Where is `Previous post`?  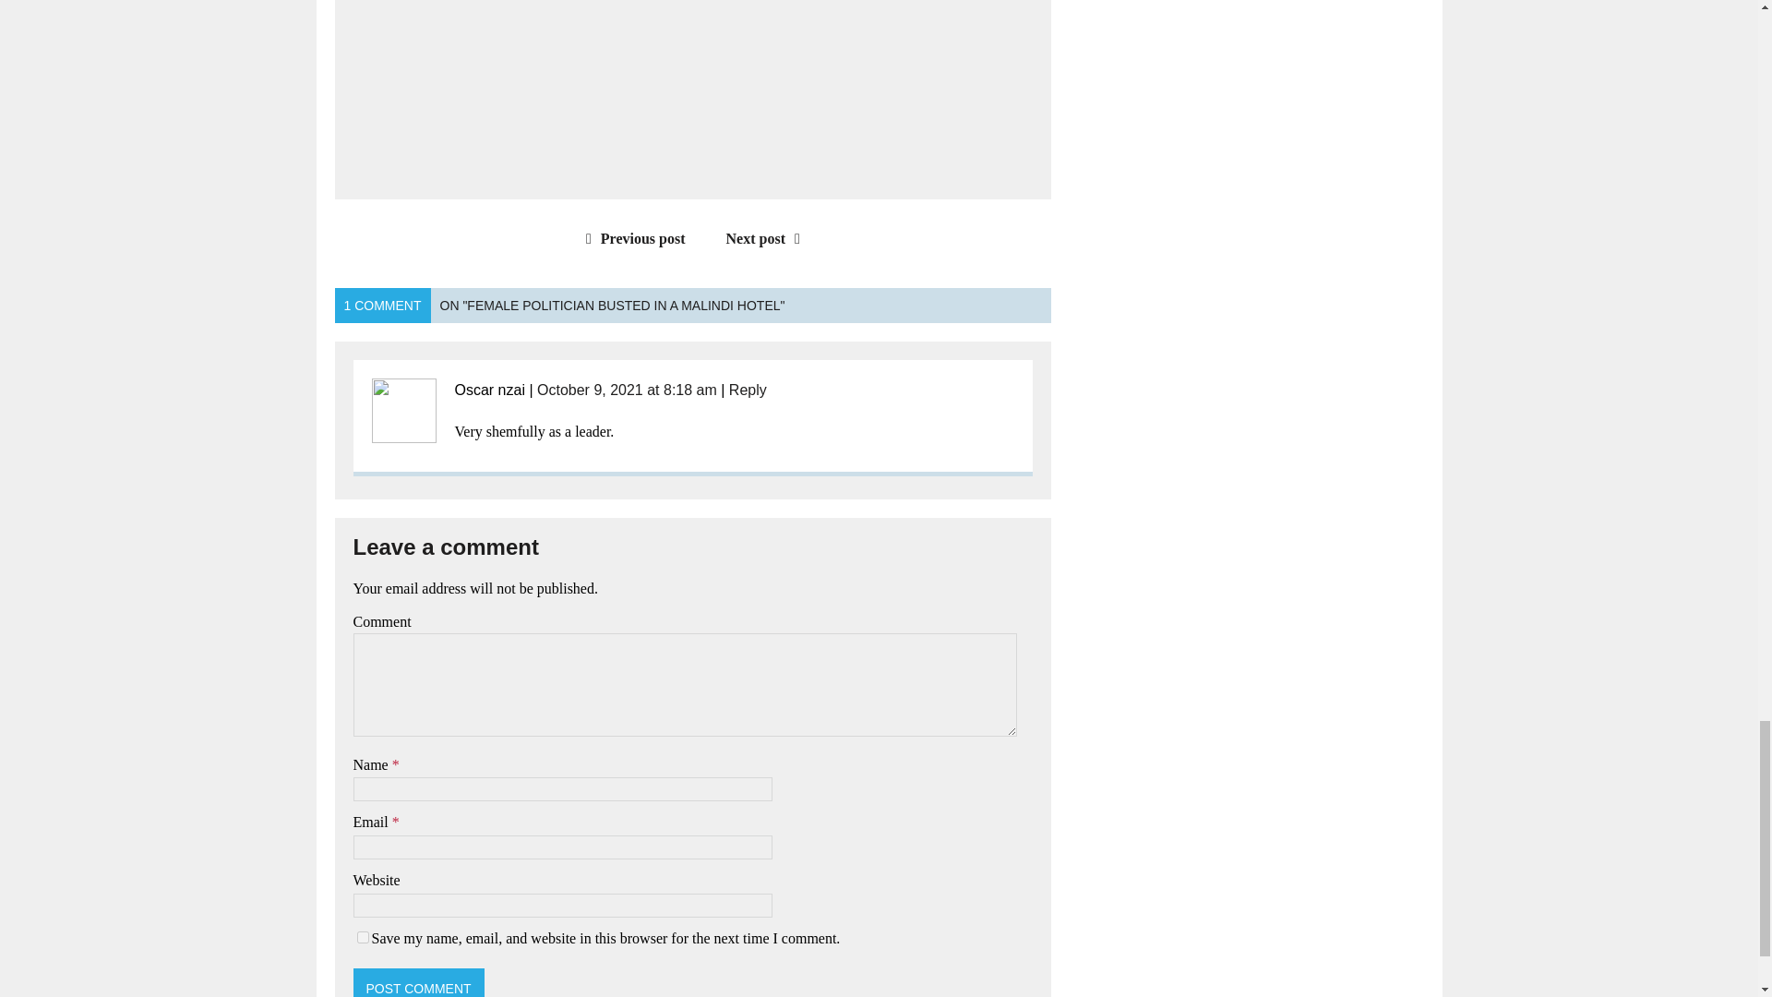 Previous post is located at coordinates (631, 238).